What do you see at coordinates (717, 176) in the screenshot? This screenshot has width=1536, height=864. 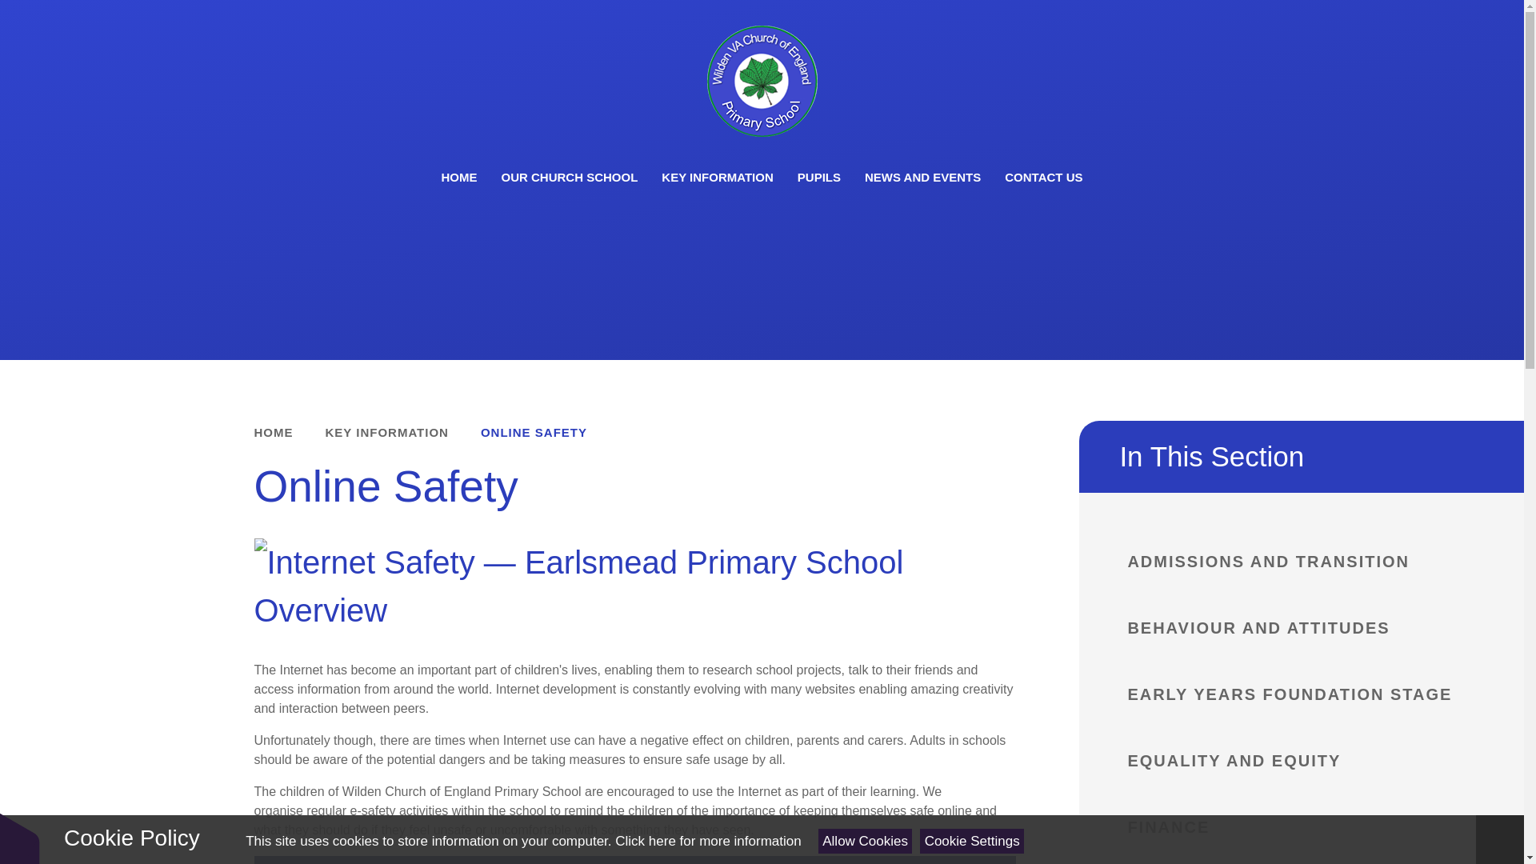 I see `KEY INFORMATION` at bounding box center [717, 176].